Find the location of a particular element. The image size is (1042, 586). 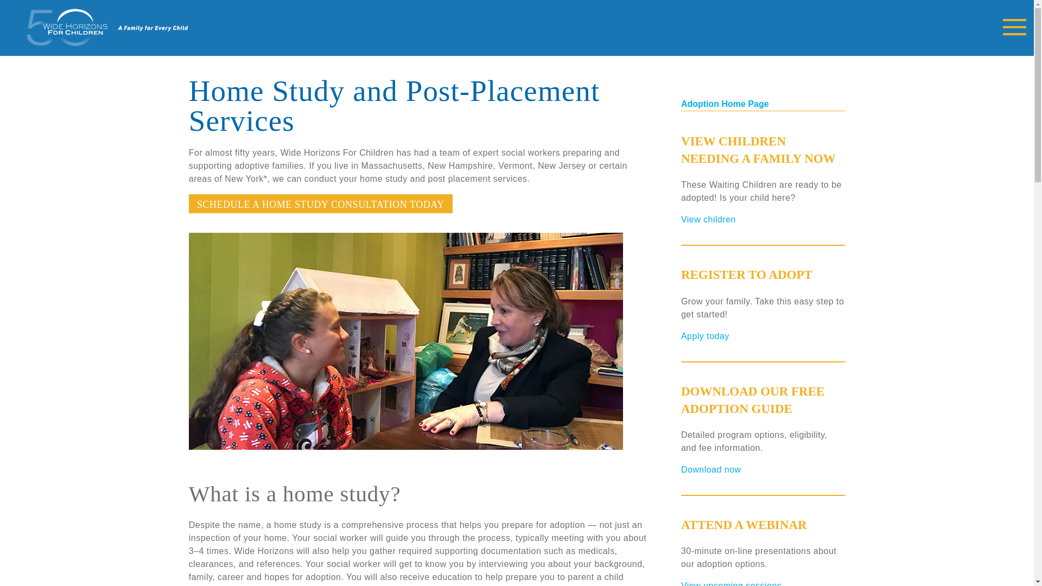

View children is located at coordinates (708, 219).